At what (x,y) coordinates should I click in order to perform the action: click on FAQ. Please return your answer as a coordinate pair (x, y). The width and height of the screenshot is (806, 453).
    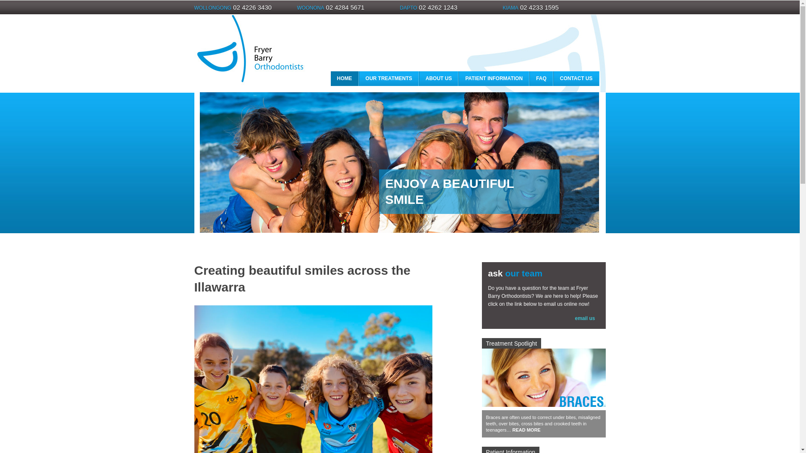
    Looking at the image, I should click on (542, 79).